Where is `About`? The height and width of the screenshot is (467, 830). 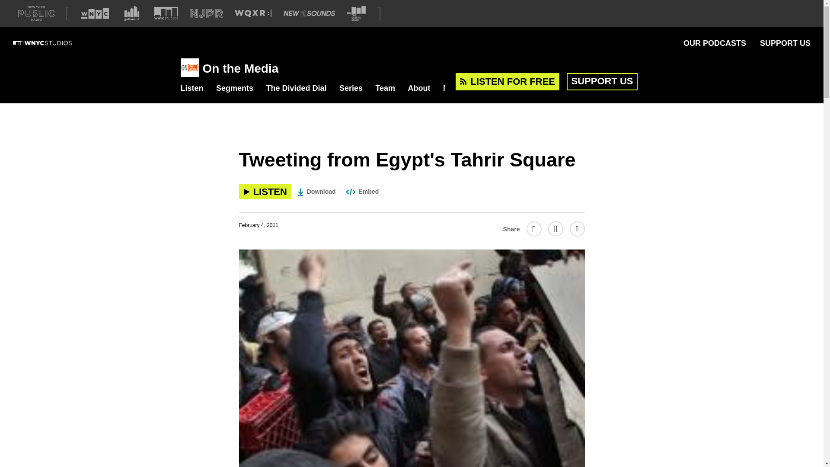
About is located at coordinates (419, 89).